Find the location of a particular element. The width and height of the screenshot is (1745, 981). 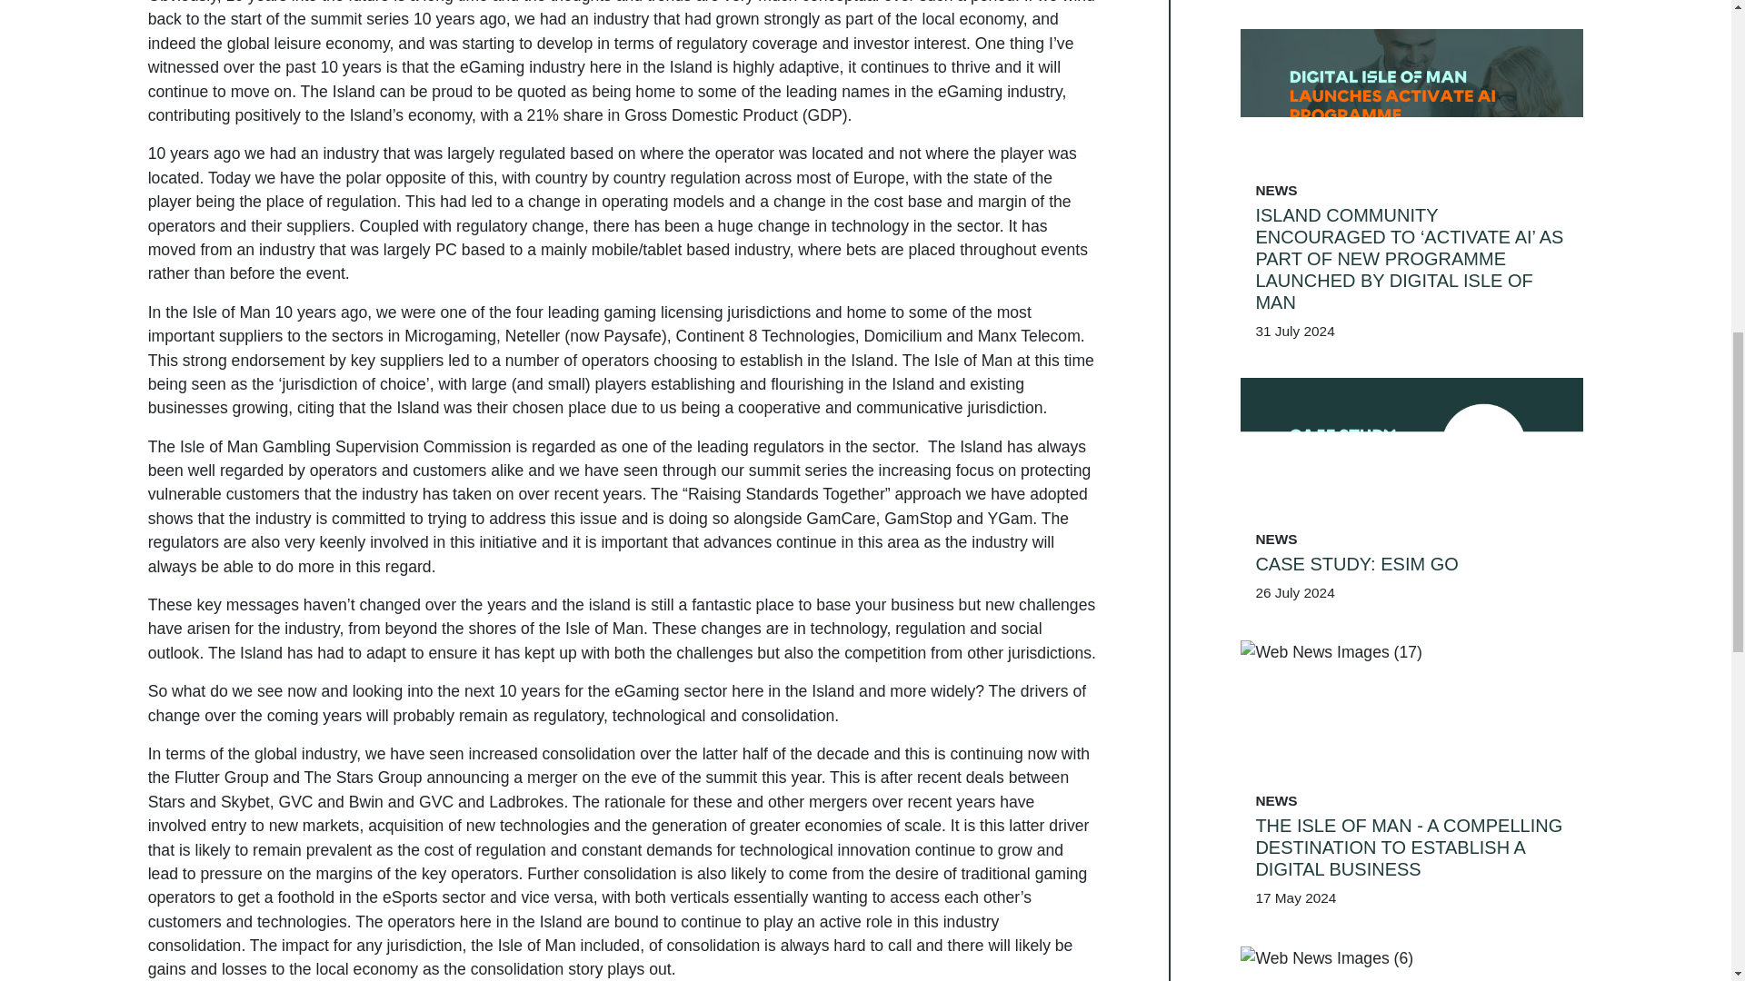

CASE STUDY: J-CAT GAMES is located at coordinates (1411, 859).